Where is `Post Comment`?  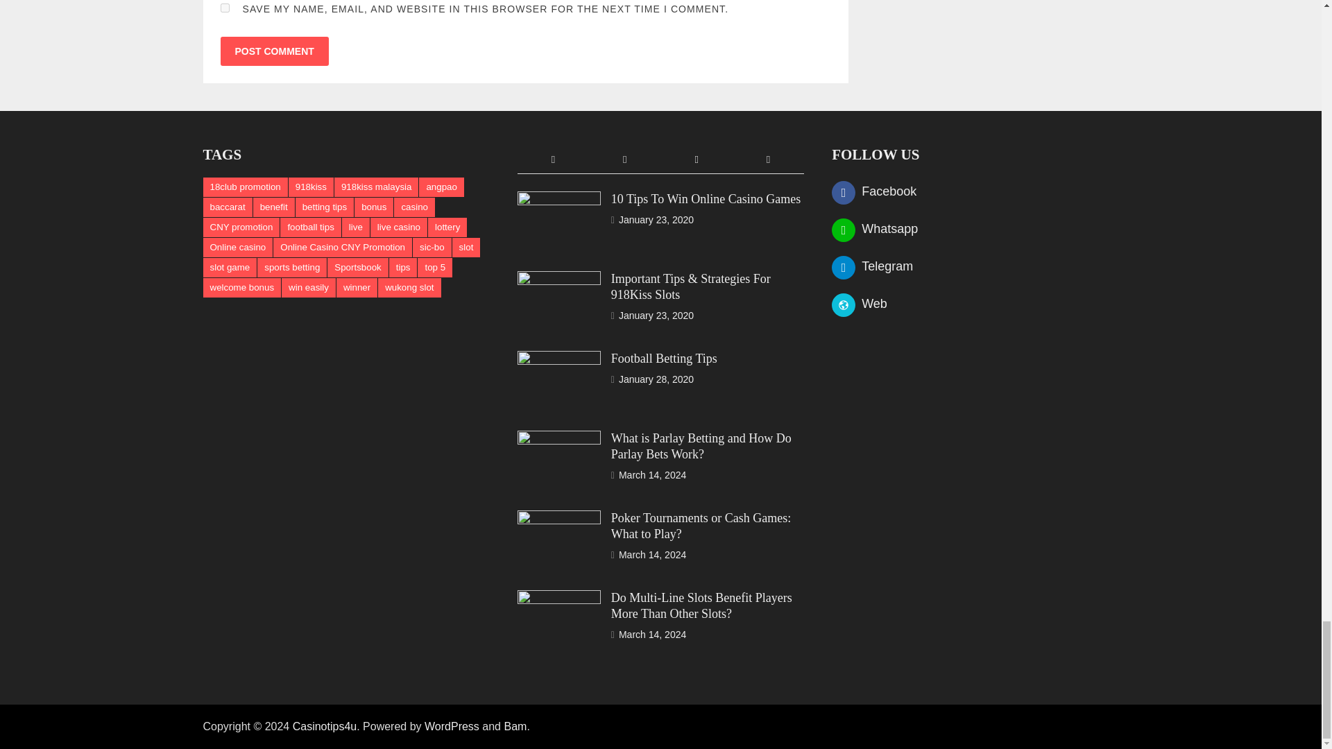 Post Comment is located at coordinates (275, 51).